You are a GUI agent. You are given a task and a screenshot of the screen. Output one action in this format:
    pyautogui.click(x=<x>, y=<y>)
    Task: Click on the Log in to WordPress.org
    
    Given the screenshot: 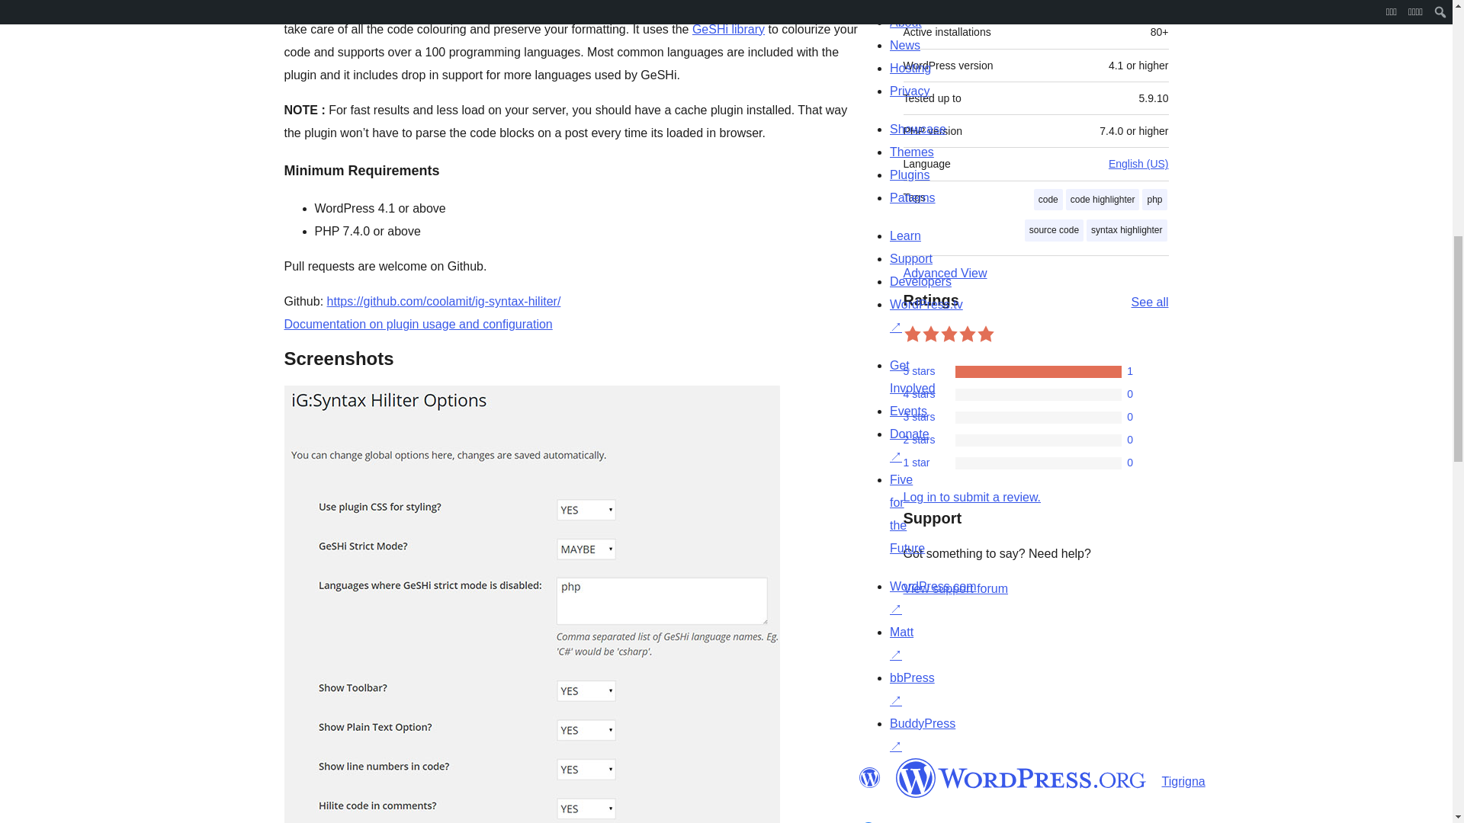 What is the action you would take?
    pyautogui.click(x=971, y=497)
    